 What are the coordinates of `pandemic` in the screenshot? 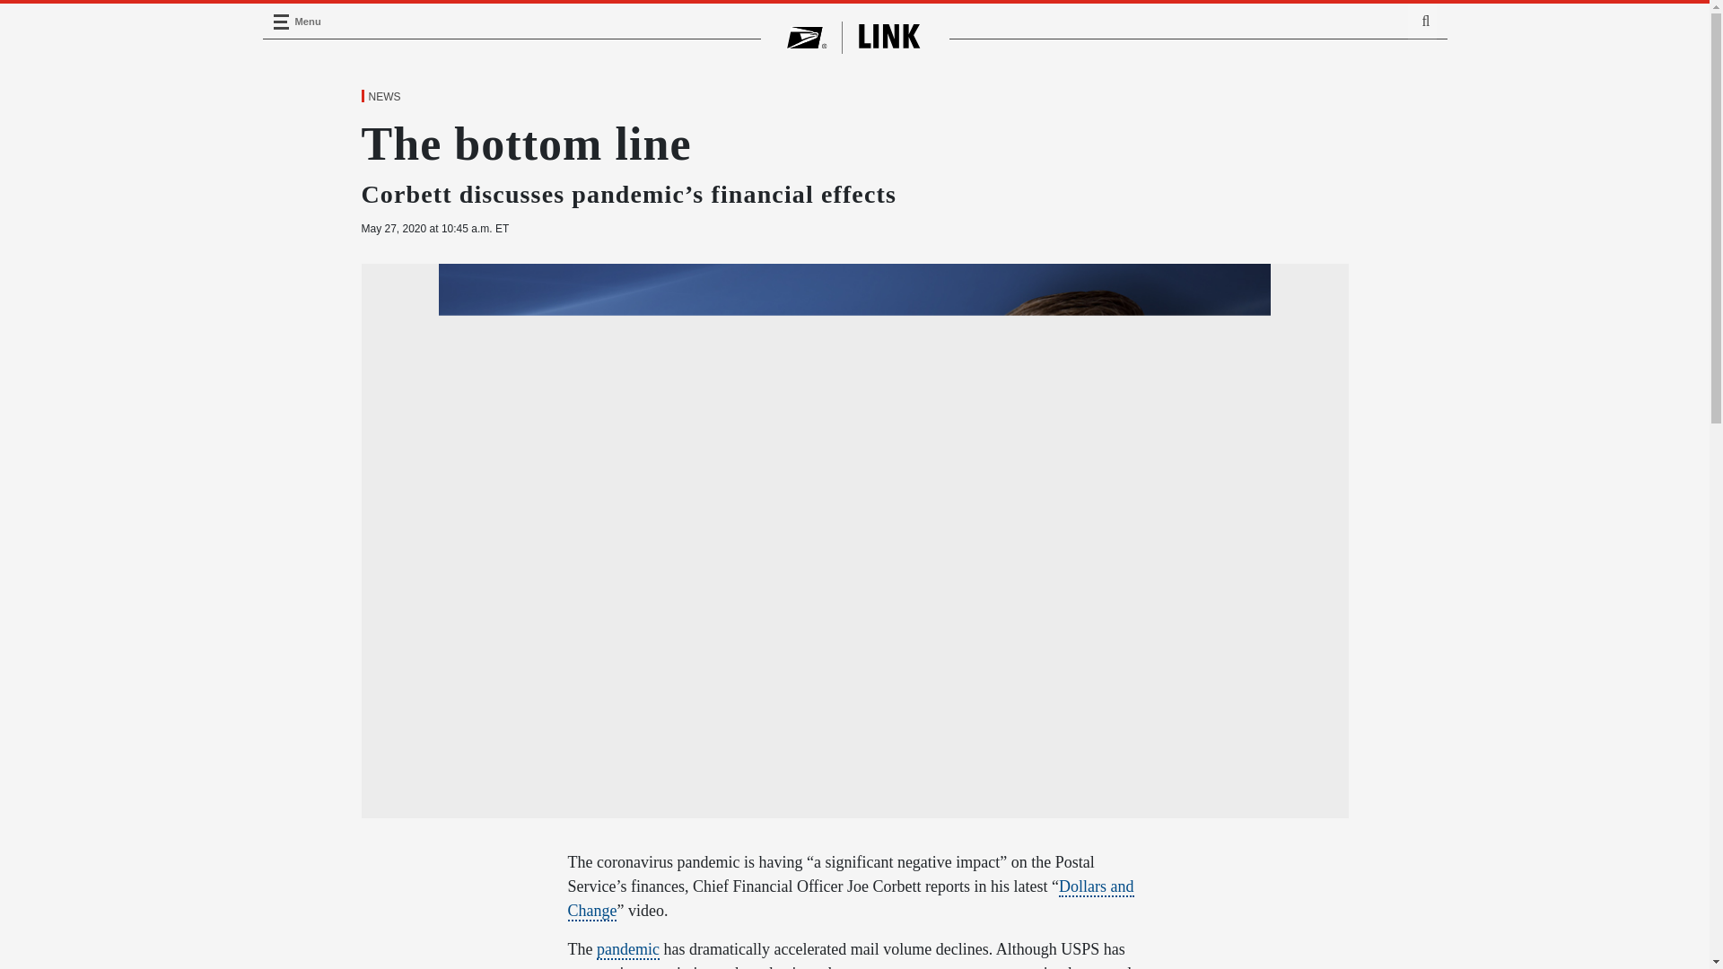 It's located at (628, 949).